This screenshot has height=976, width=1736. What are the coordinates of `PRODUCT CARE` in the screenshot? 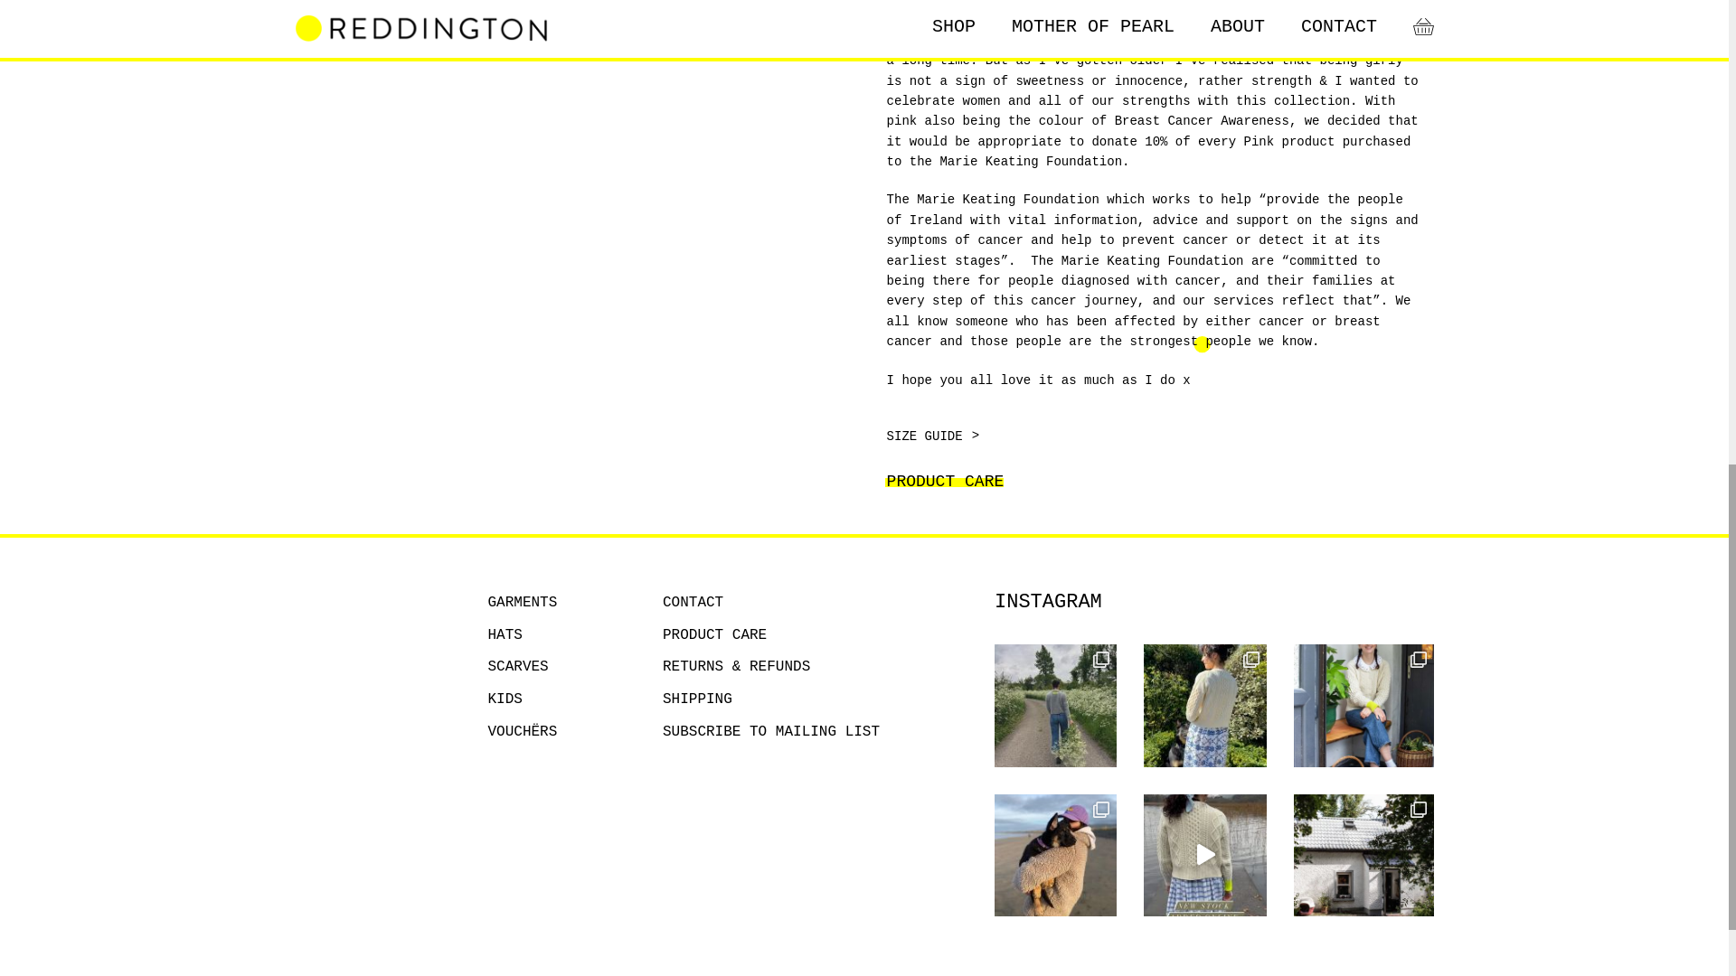 It's located at (714, 636).